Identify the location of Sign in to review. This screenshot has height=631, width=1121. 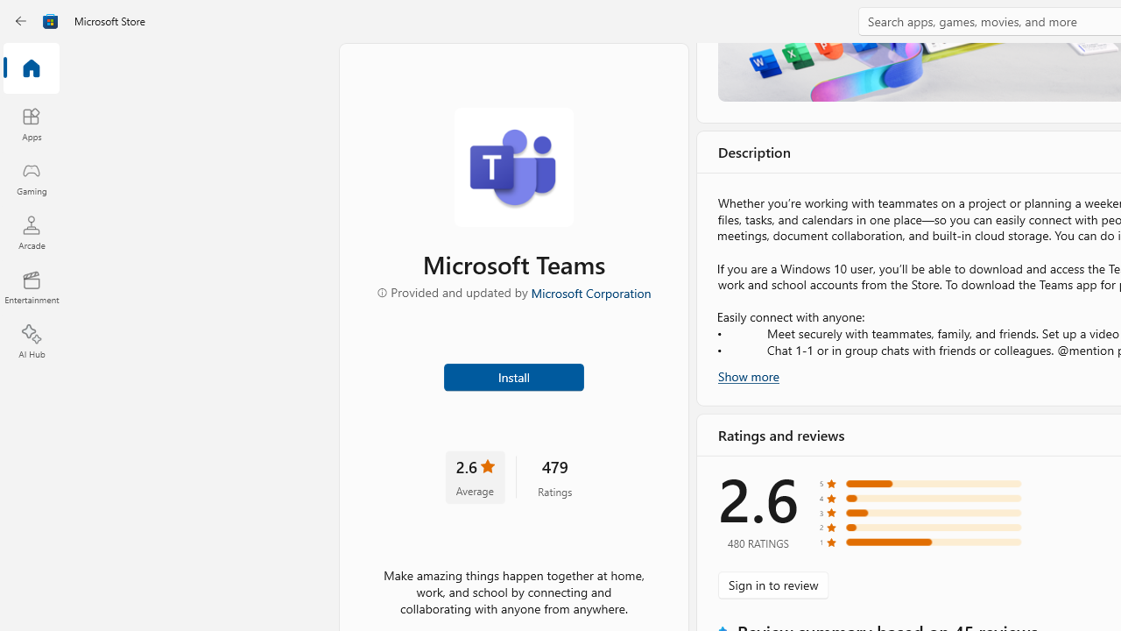
(772, 585).